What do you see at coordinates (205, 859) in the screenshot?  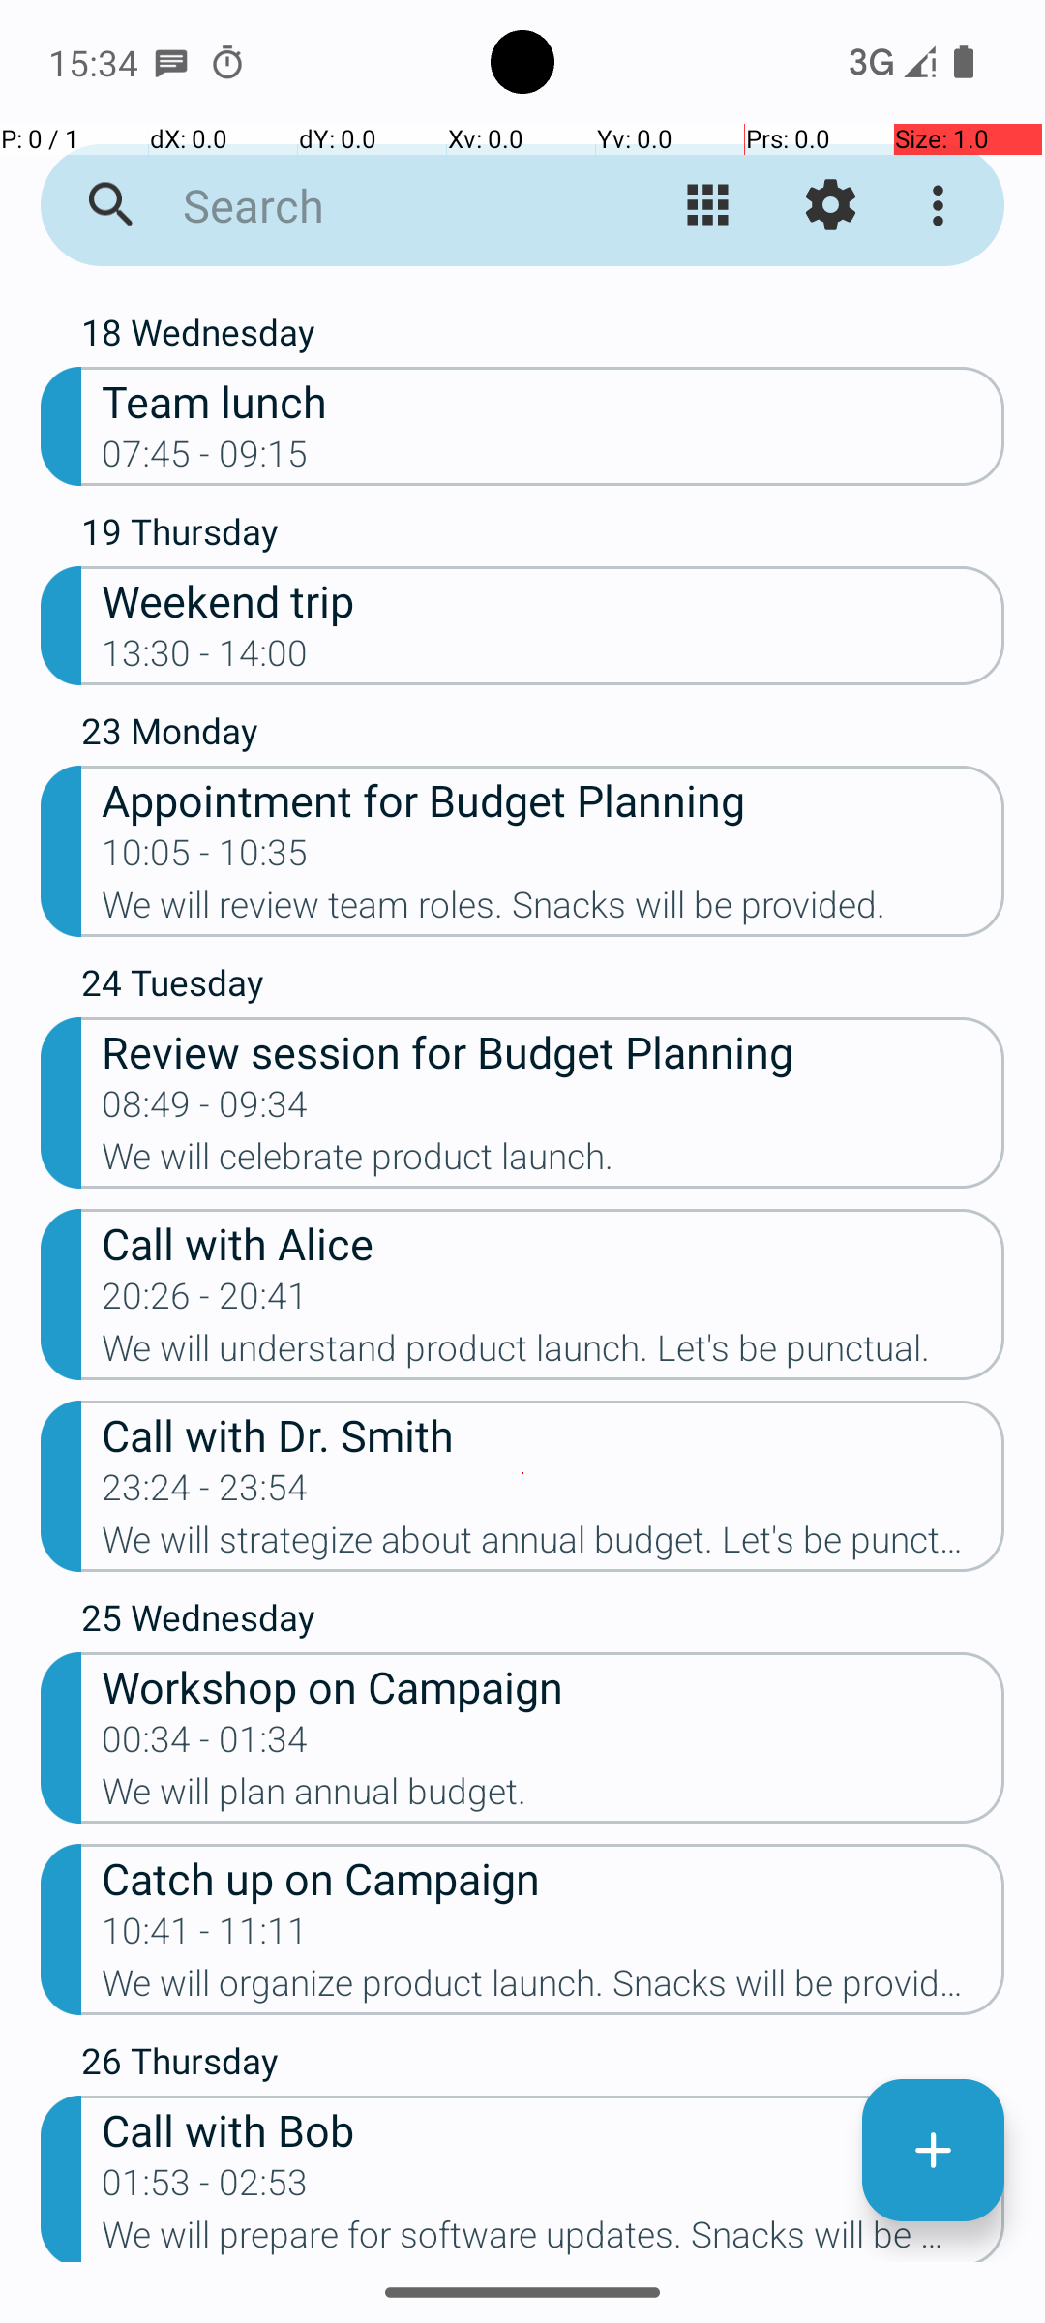 I see `10:05 - 10:35` at bounding box center [205, 859].